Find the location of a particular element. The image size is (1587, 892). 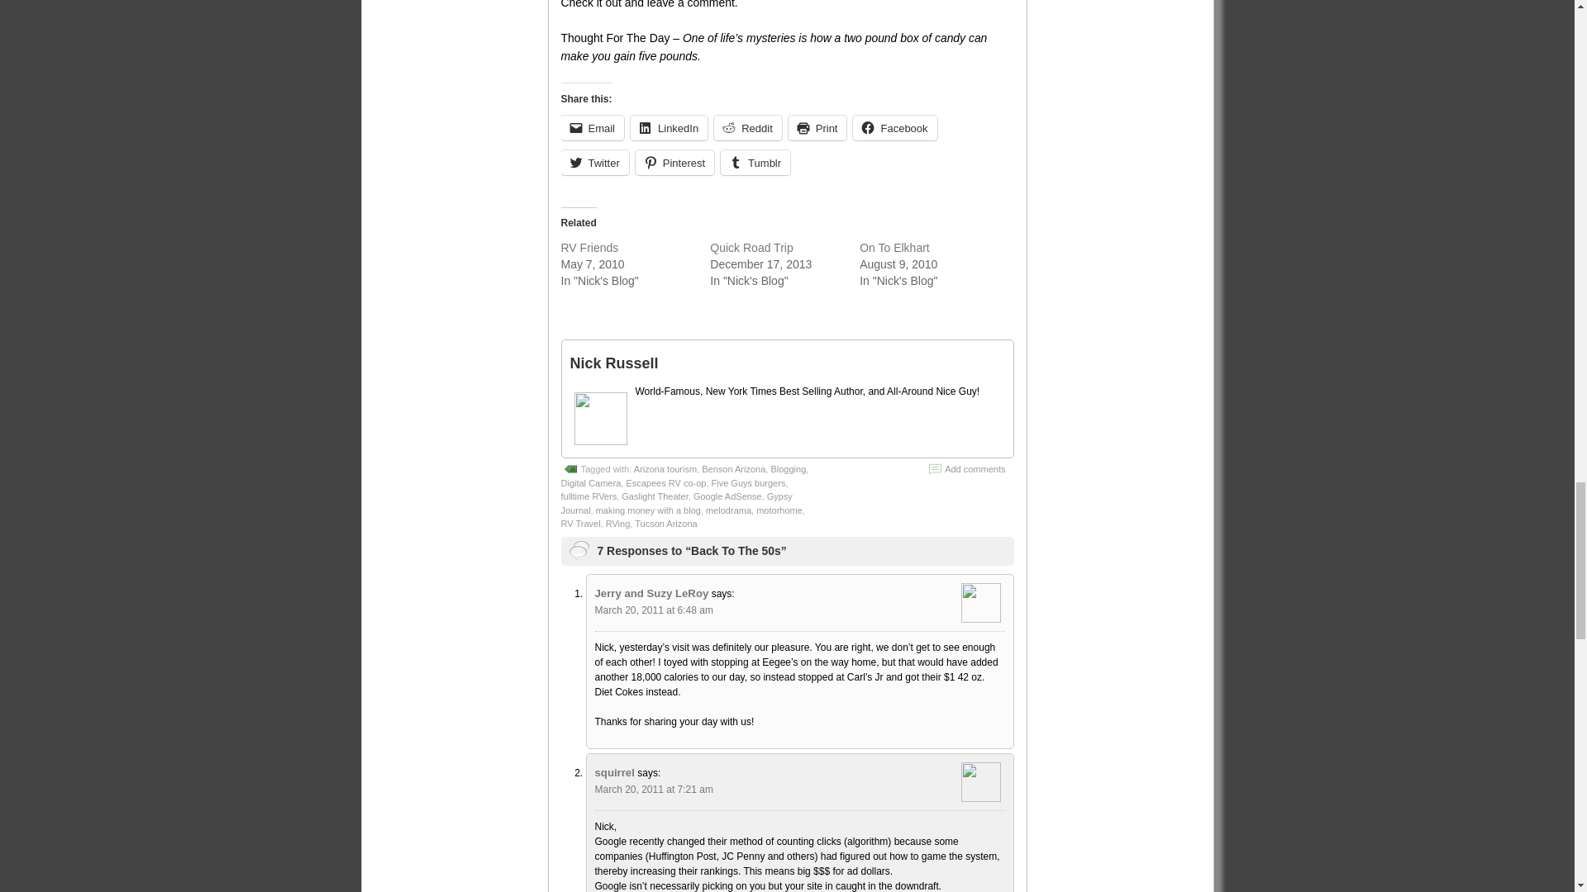

On To Elkhart is located at coordinates (894, 247).